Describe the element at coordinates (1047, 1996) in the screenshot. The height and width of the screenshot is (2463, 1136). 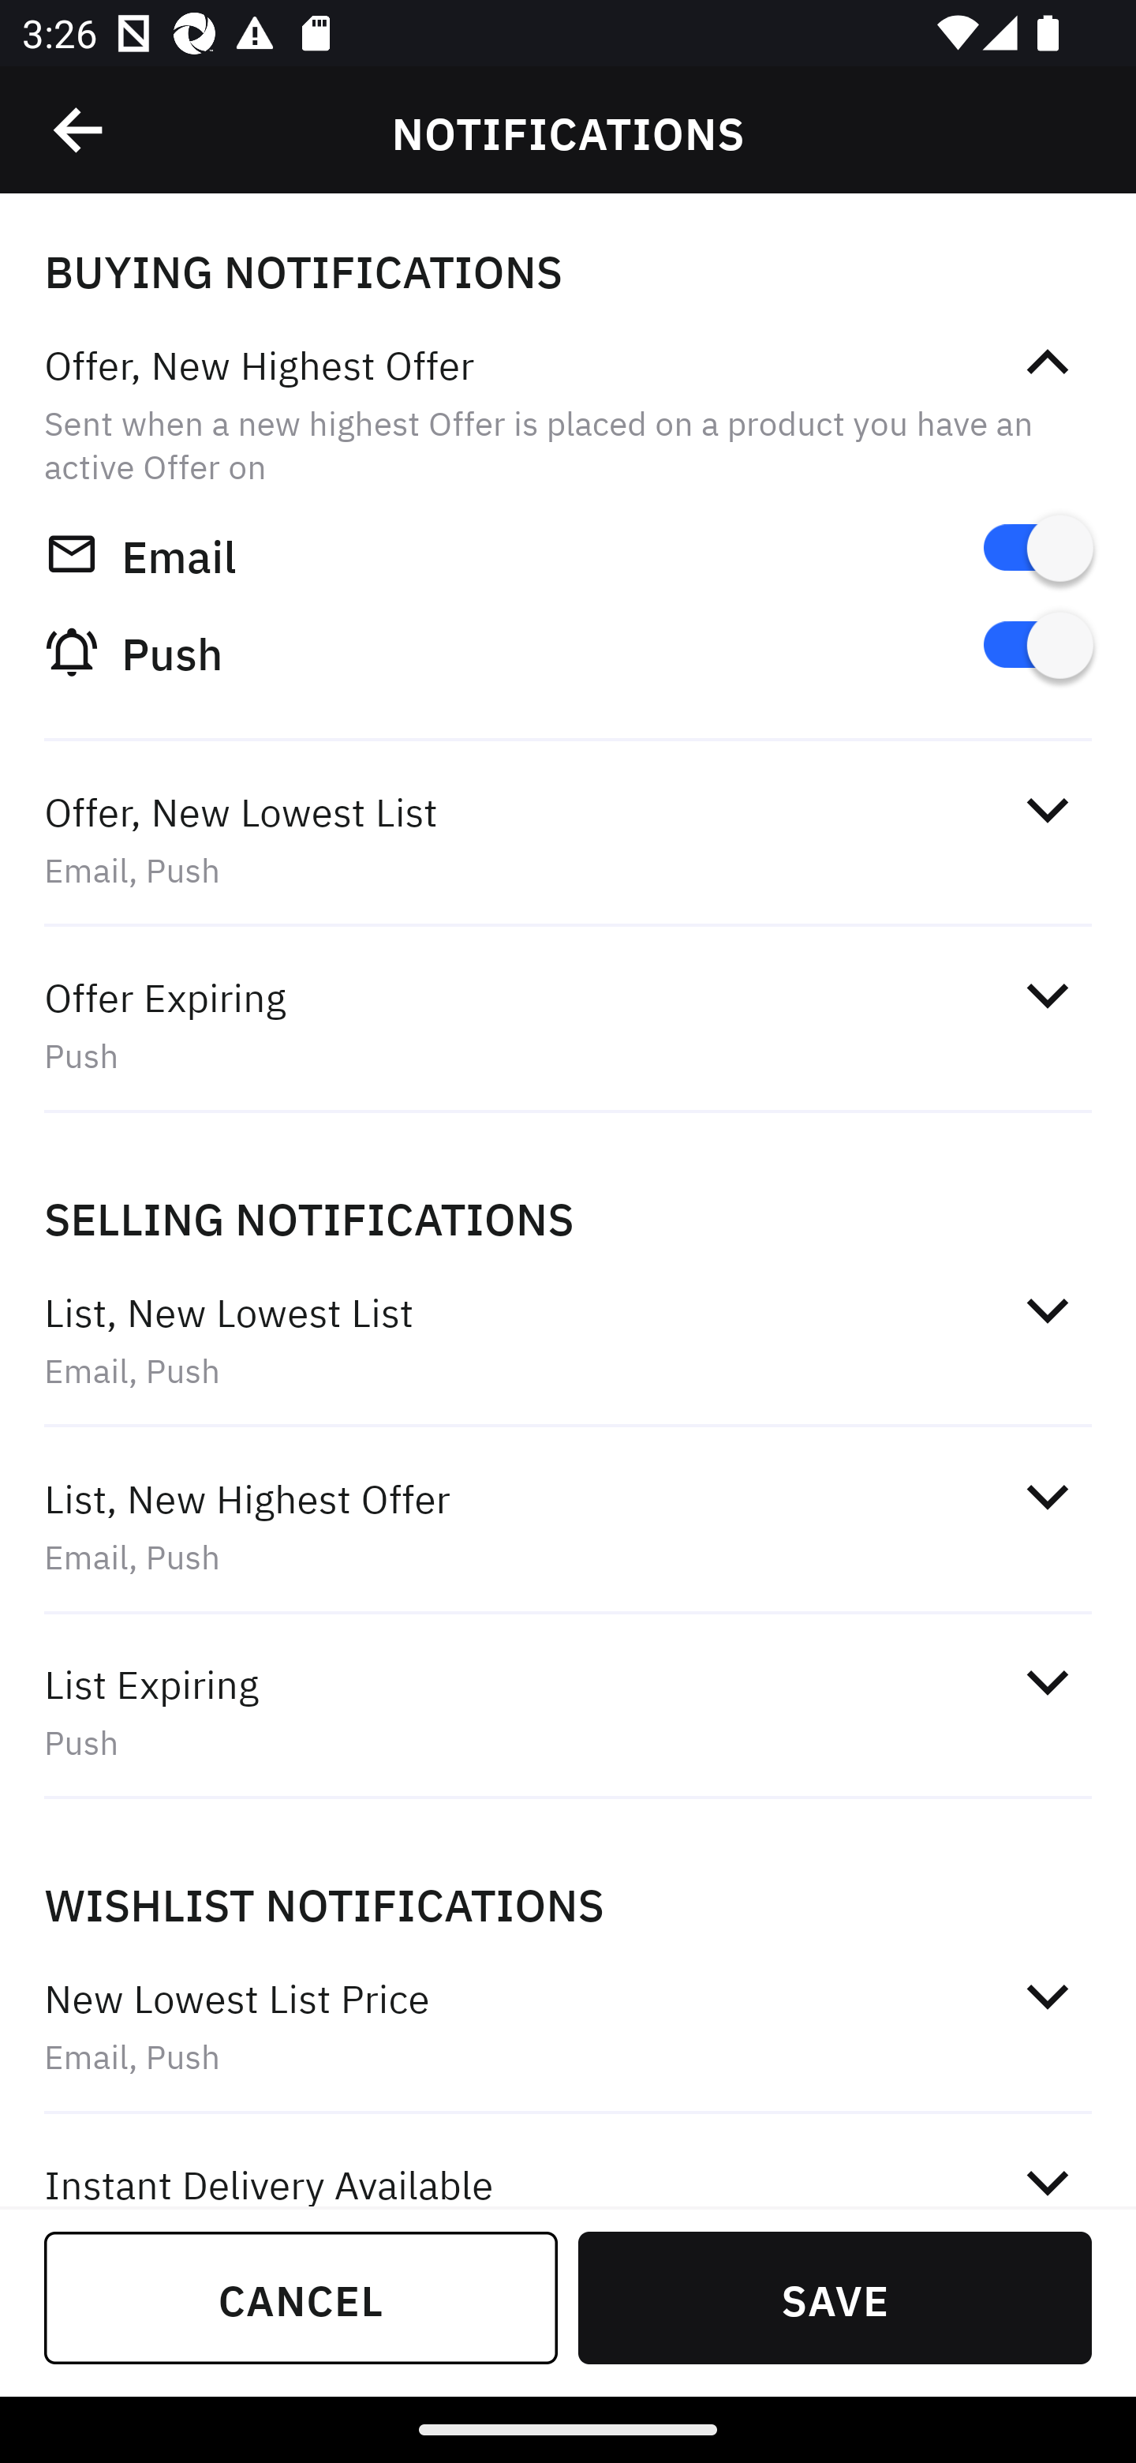
I see `` at that location.